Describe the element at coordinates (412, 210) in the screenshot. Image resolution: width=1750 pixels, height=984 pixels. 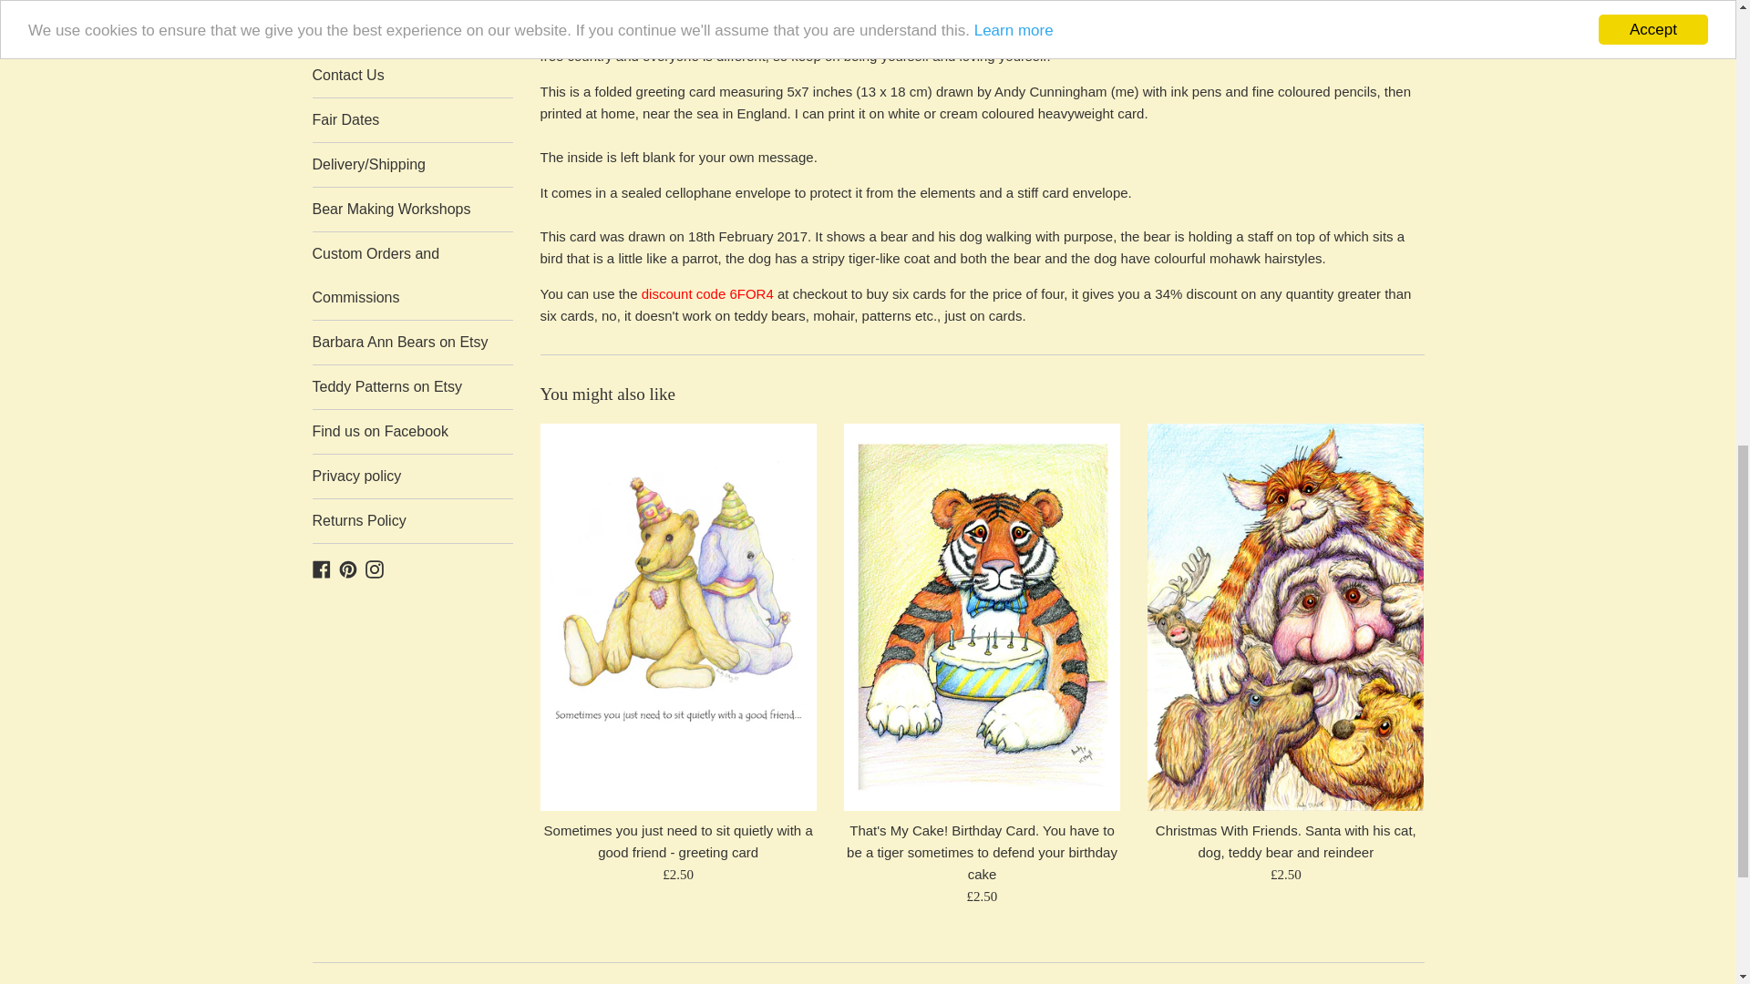
I see `Bear Making Workshops` at that location.